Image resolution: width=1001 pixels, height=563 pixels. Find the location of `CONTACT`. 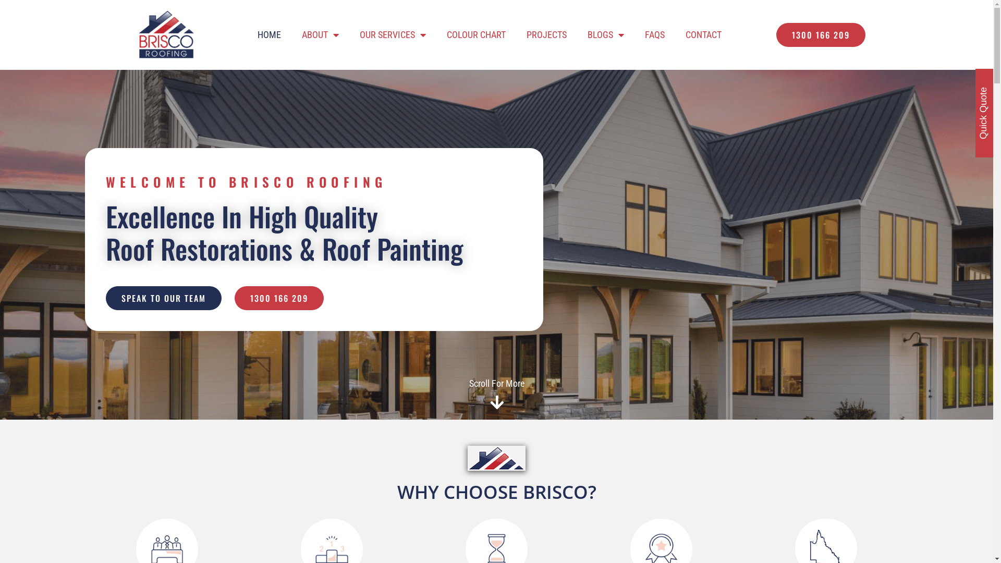

CONTACT is located at coordinates (704, 35).